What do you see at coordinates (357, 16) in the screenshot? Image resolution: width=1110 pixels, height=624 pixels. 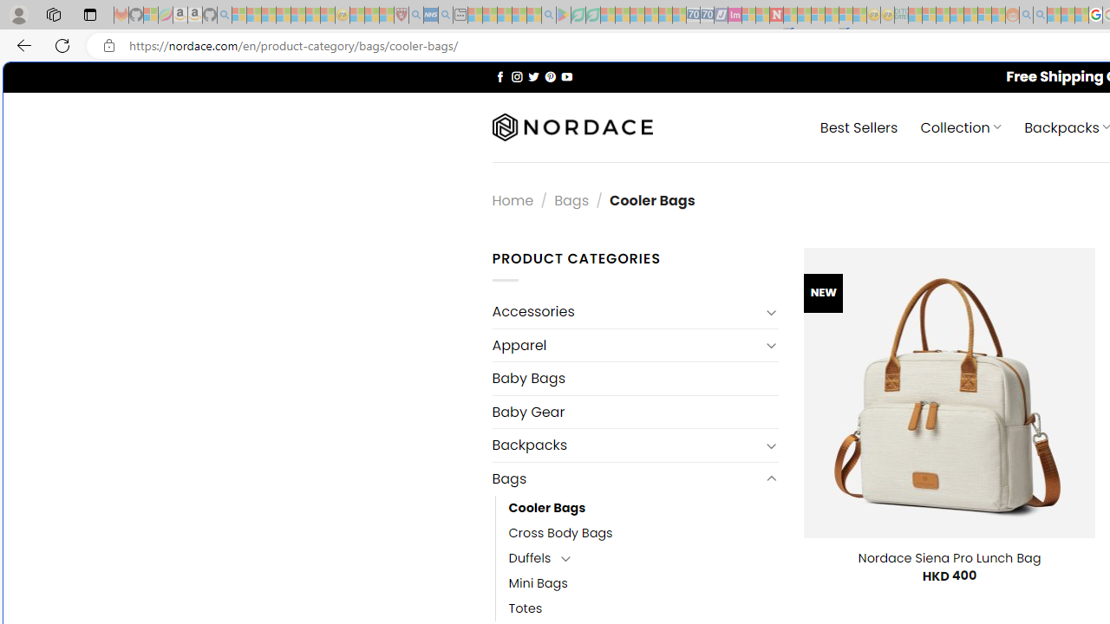 I see `Recipes - MSN - Sleeping` at bounding box center [357, 16].